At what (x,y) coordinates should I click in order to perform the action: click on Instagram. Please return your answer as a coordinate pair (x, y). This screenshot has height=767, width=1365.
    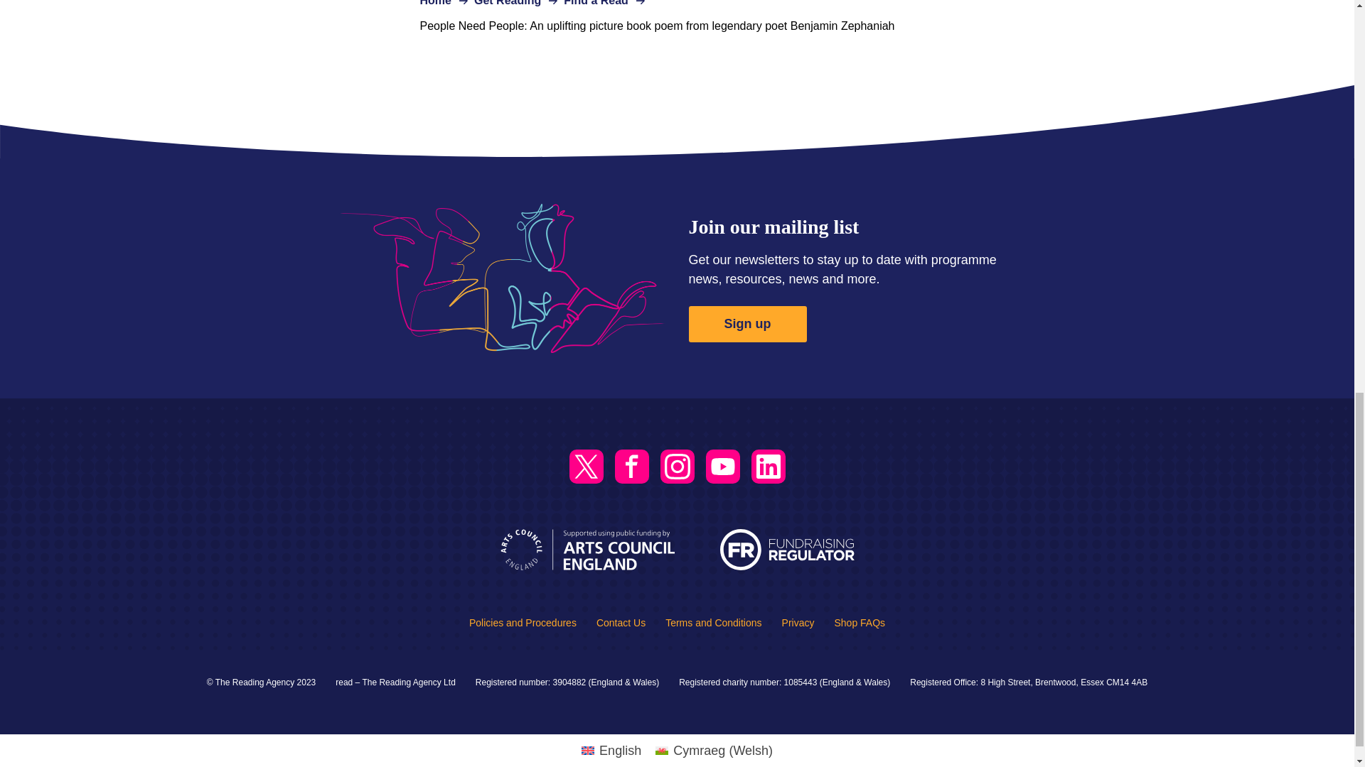
    Looking at the image, I should click on (676, 466).